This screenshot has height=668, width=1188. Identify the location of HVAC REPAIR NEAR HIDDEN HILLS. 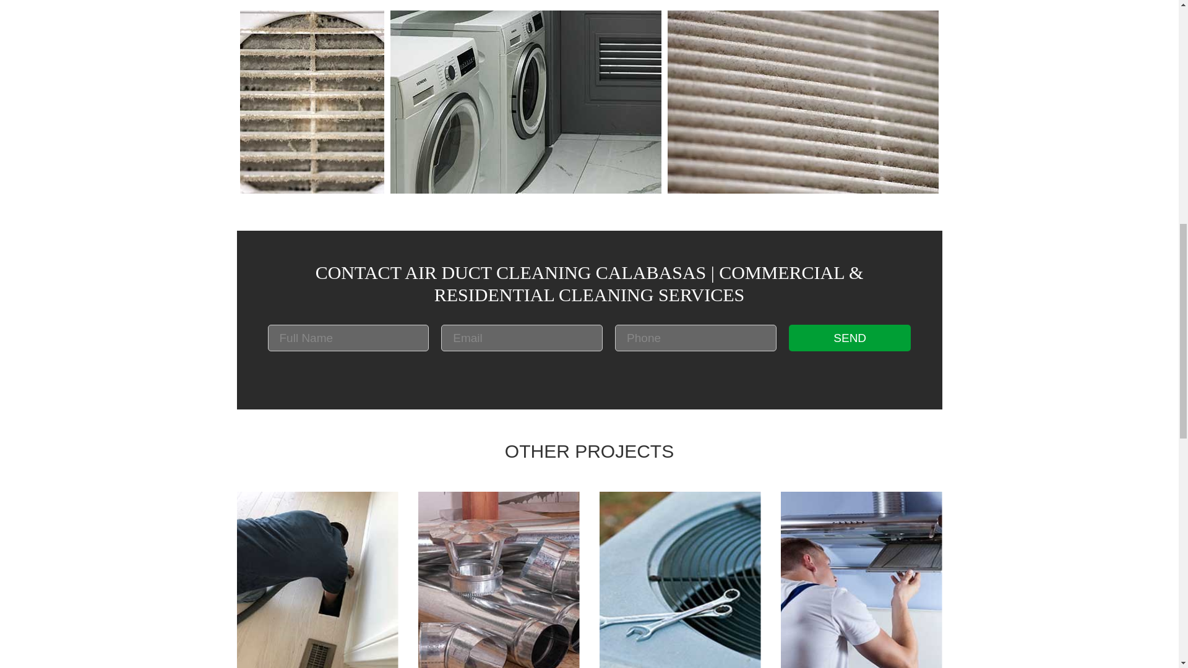
(679, 580).